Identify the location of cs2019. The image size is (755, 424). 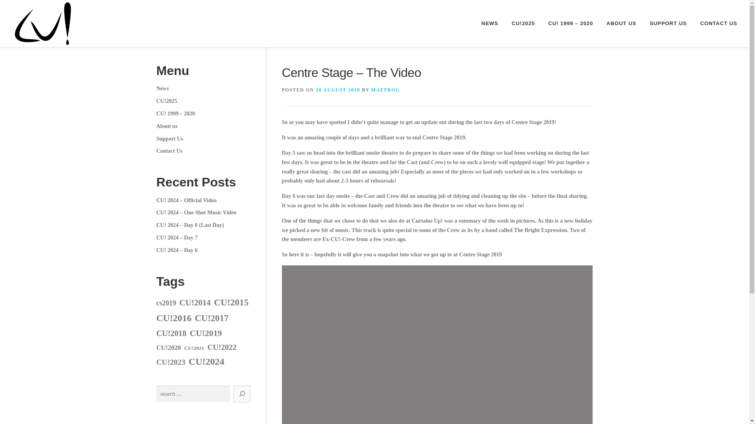
(166, 303).